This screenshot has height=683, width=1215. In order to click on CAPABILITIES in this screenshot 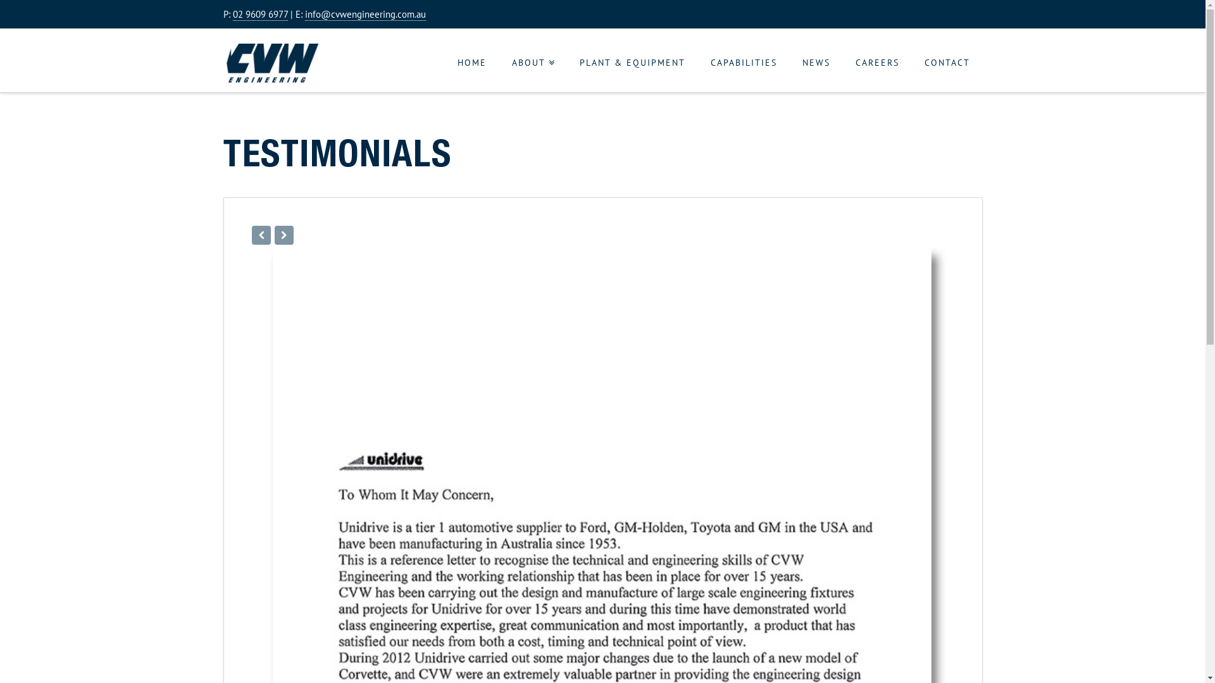, I will do `click(743, 61)`.